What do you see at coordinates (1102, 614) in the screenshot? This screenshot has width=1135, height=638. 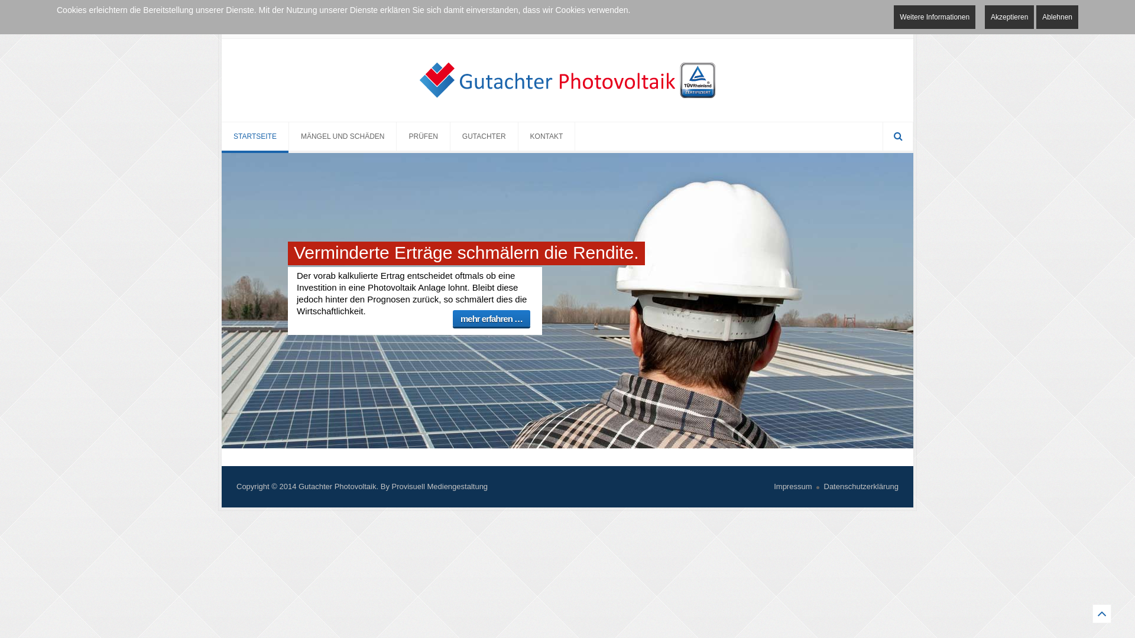 I see `Goto Top` at bounding box center [1102, 614].